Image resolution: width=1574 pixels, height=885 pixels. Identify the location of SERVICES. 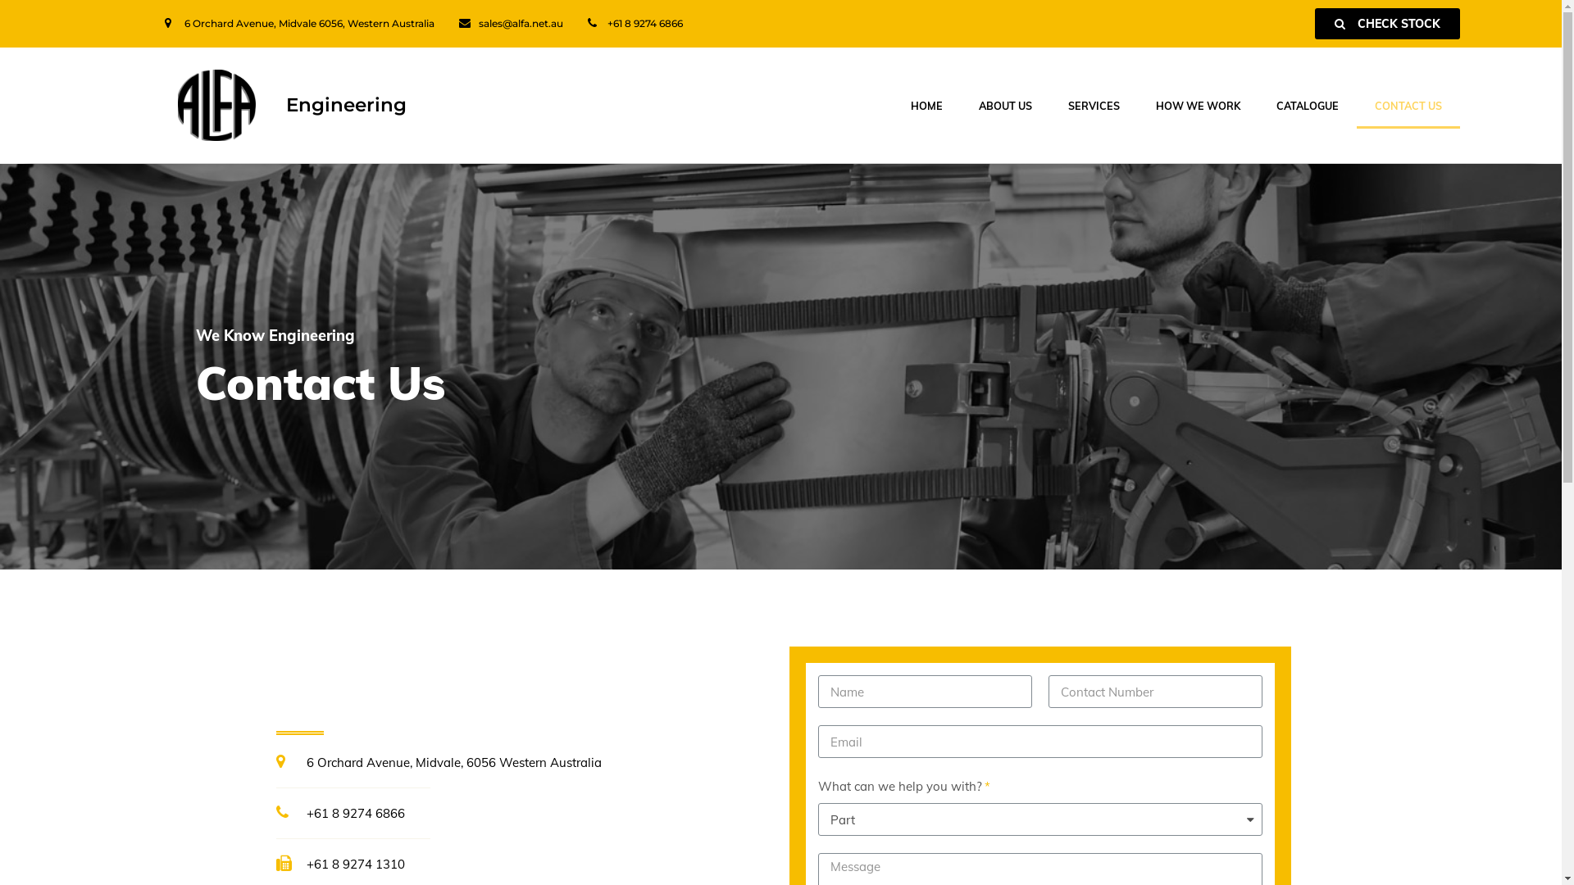
(1094, 105).